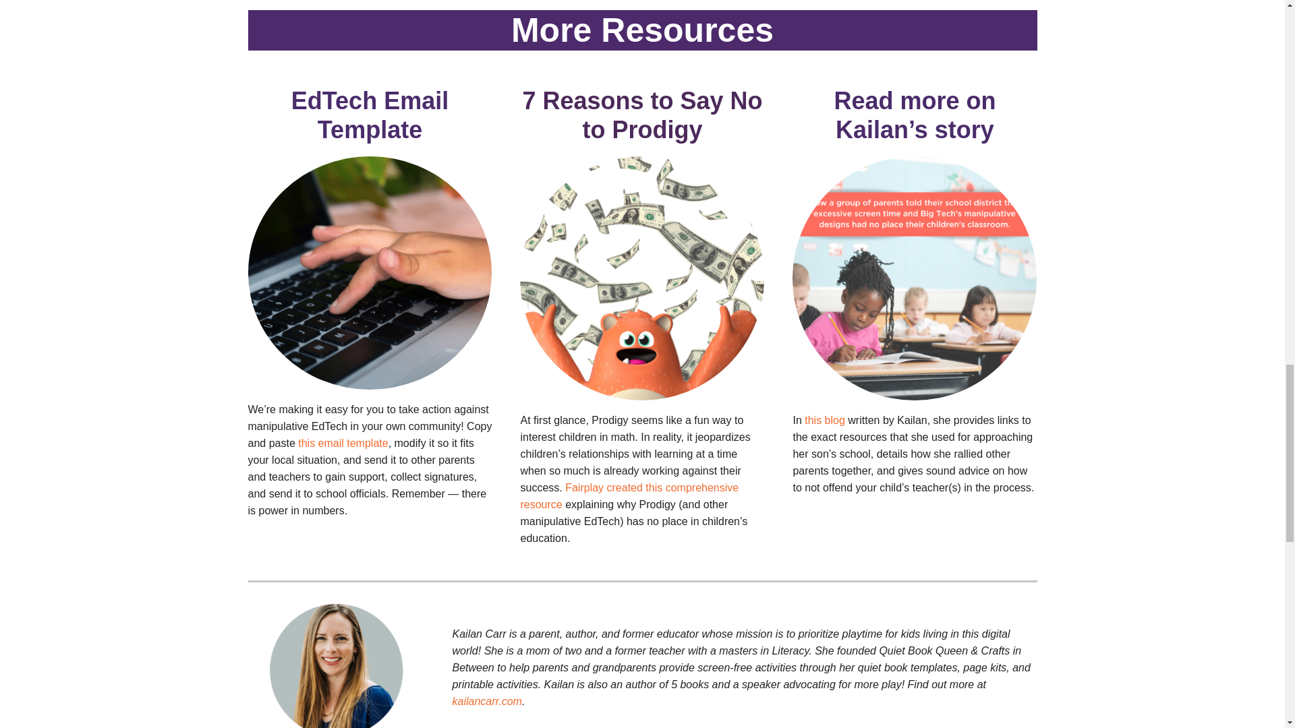 The image size is (1295, 728). I want to click on 7 Reasons to Say No to Prodigy, so click(642, 115).